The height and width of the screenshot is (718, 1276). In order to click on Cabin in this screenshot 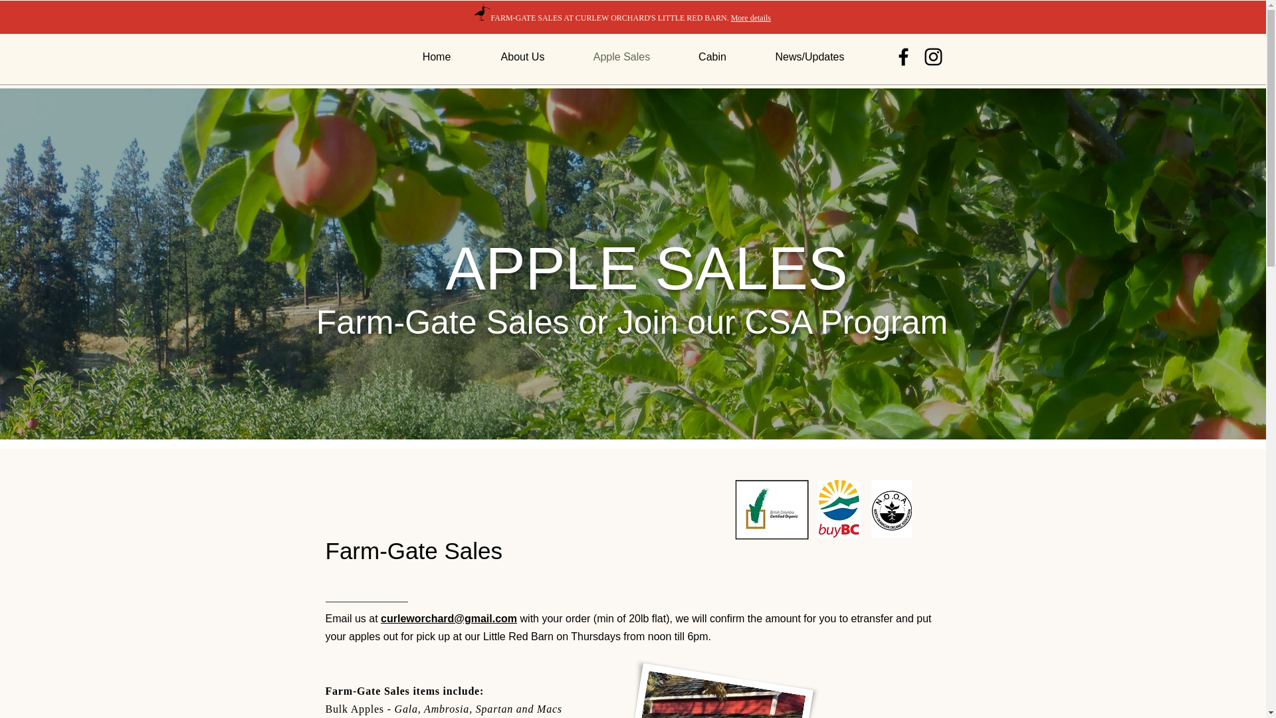, I will do `click(711, 57)`.